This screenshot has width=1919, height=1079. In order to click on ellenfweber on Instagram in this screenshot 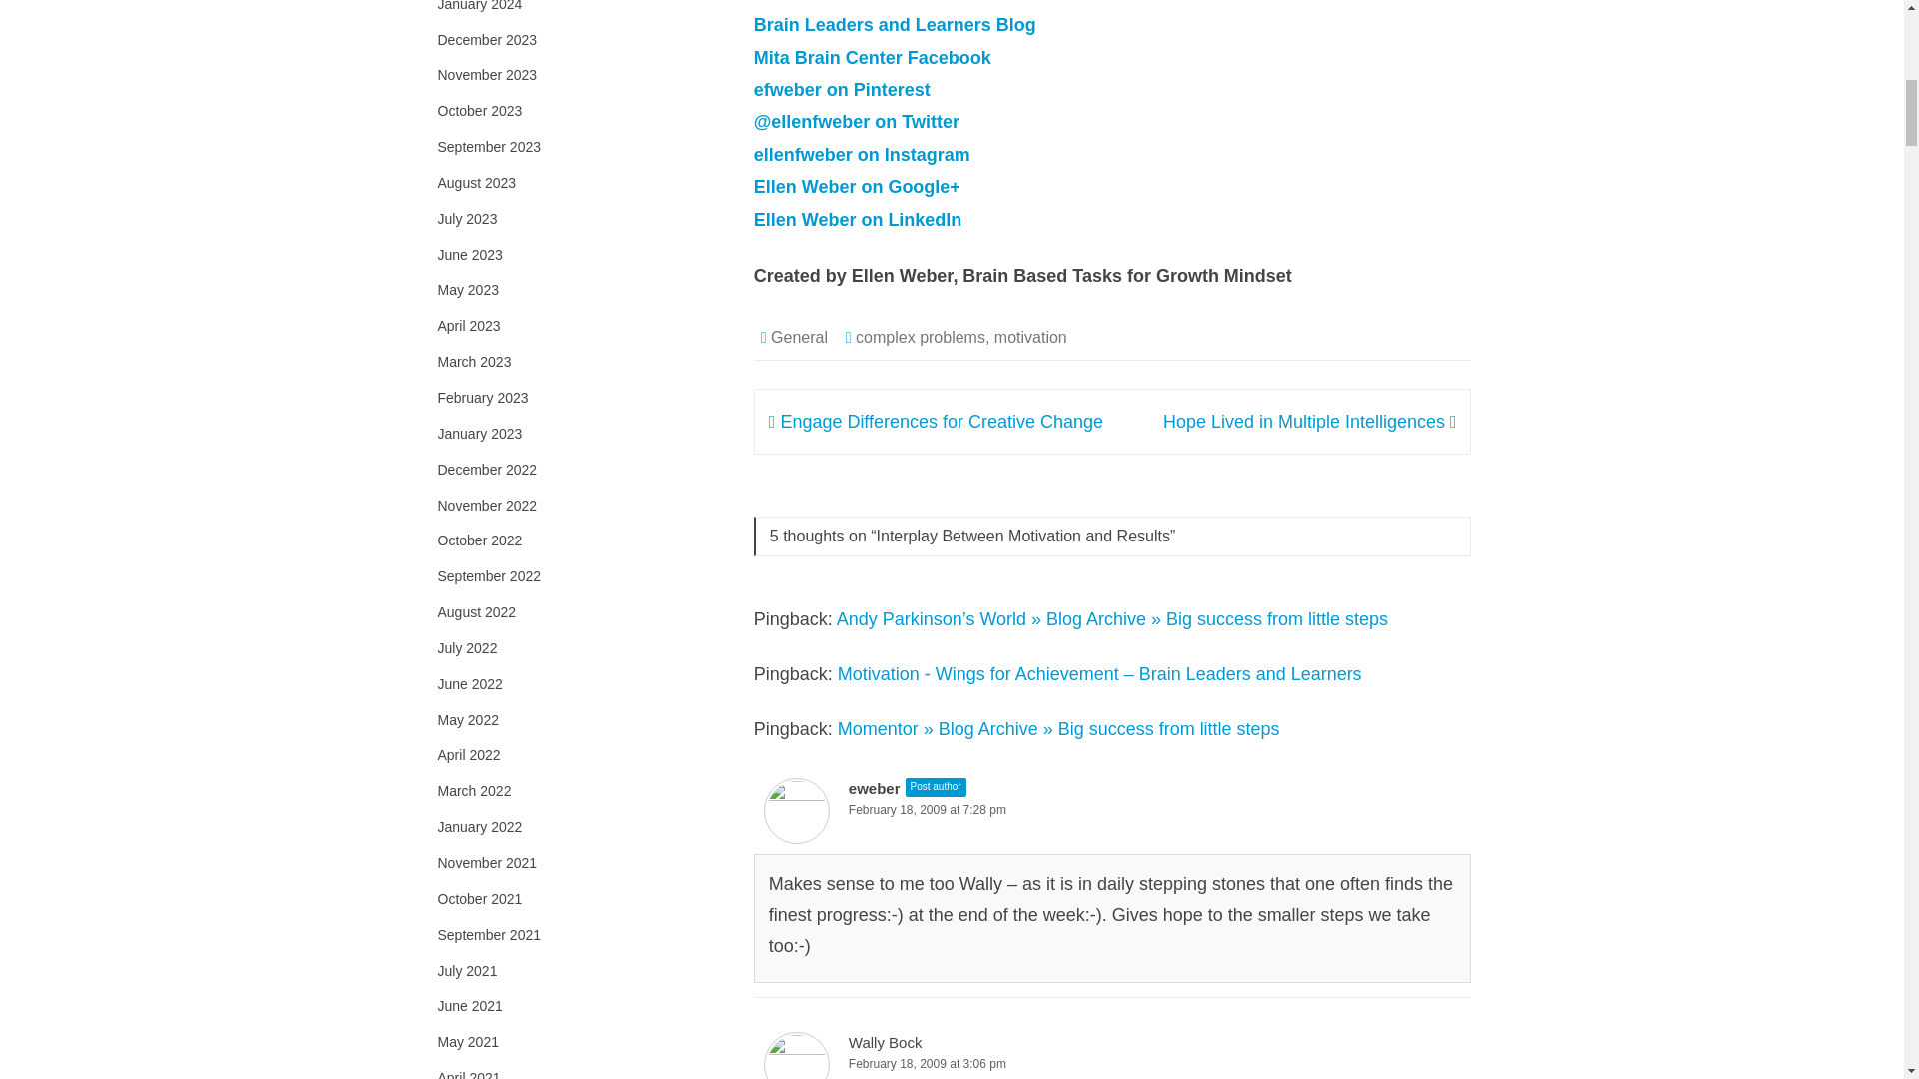, I will do `click(862, 154)`.